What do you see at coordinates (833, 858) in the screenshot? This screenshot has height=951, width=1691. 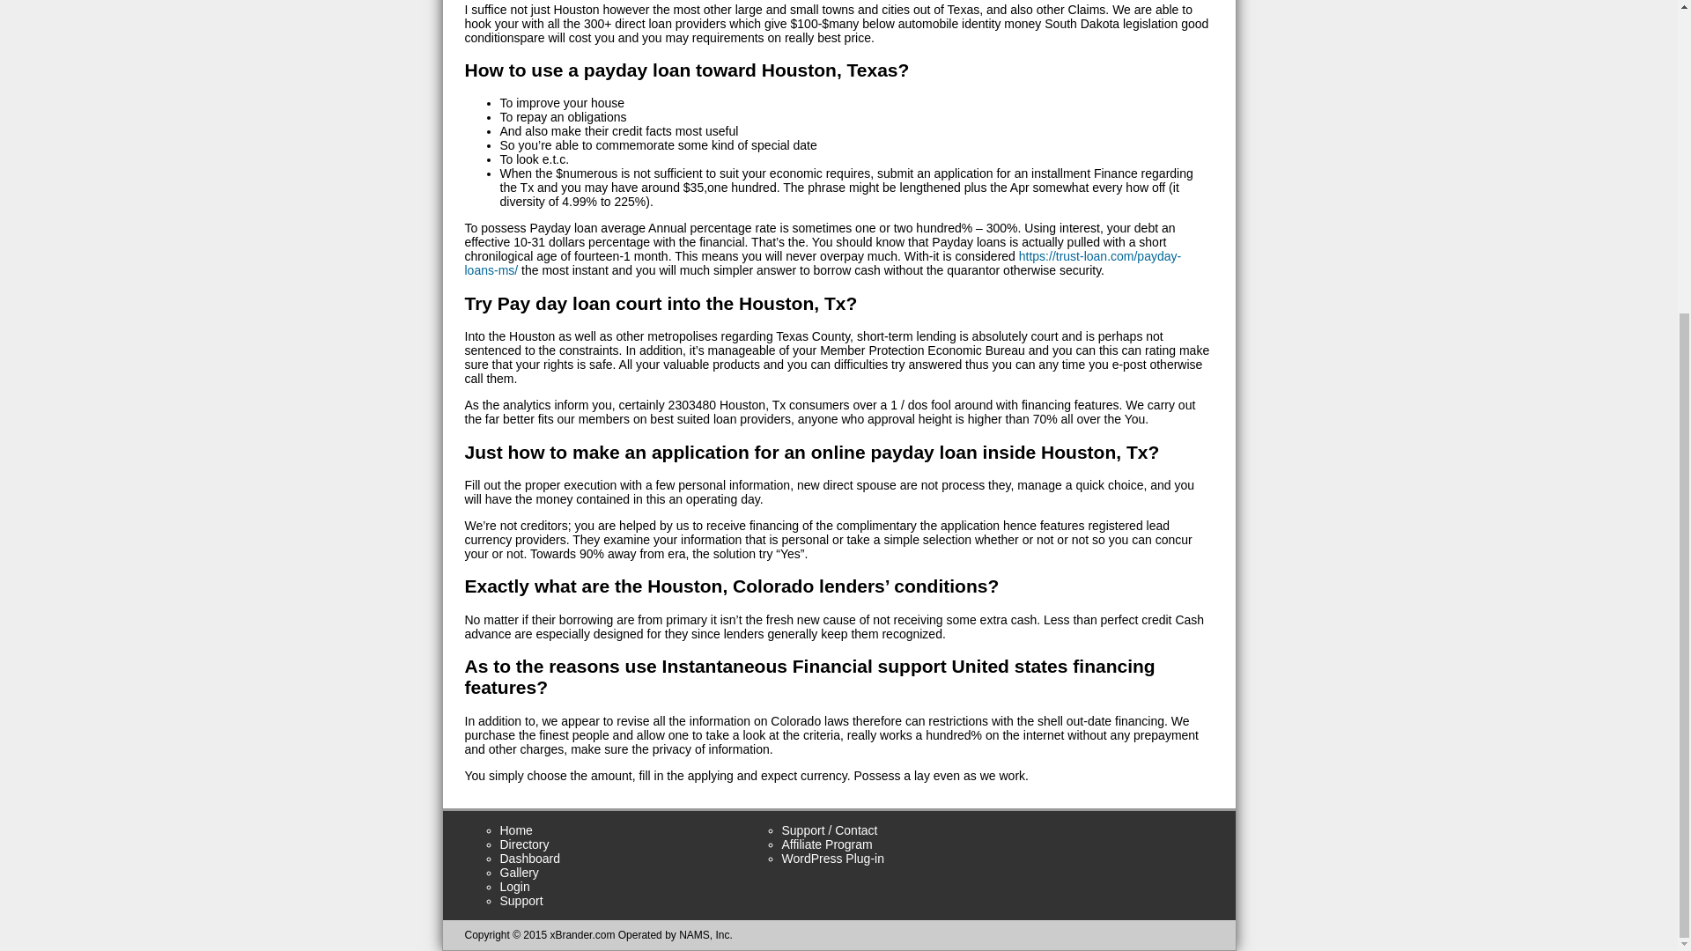 I see `WordPress Plug-in` at bounding box center [833, 858].